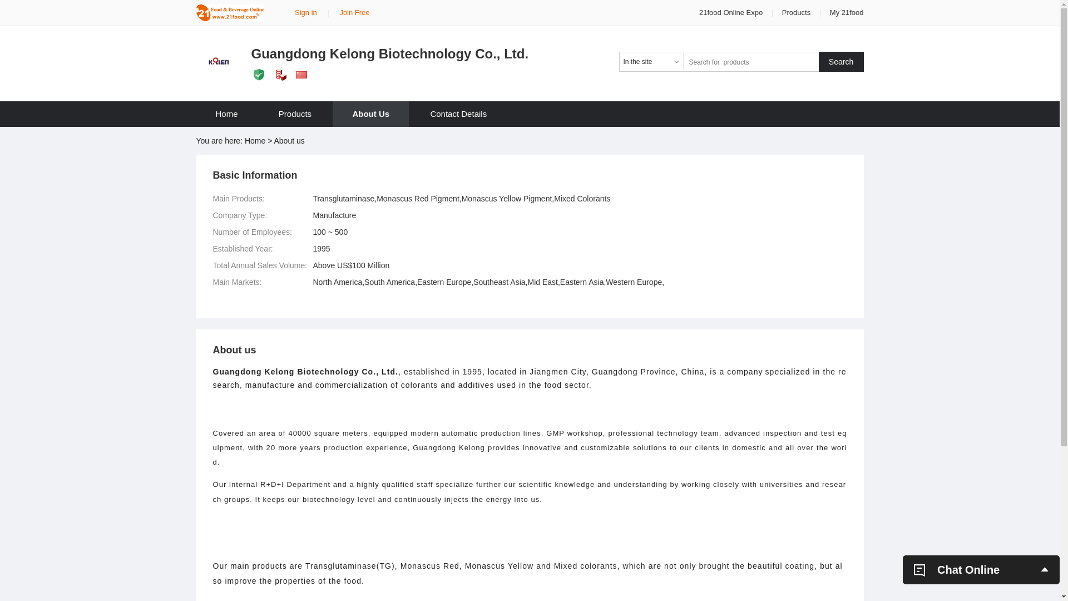 This screenshot has height=601, width=1068. What do you see at coordinates (732, 12) in the screenshot?
I see `21food Online Expo` at bounding box center [732, 12].